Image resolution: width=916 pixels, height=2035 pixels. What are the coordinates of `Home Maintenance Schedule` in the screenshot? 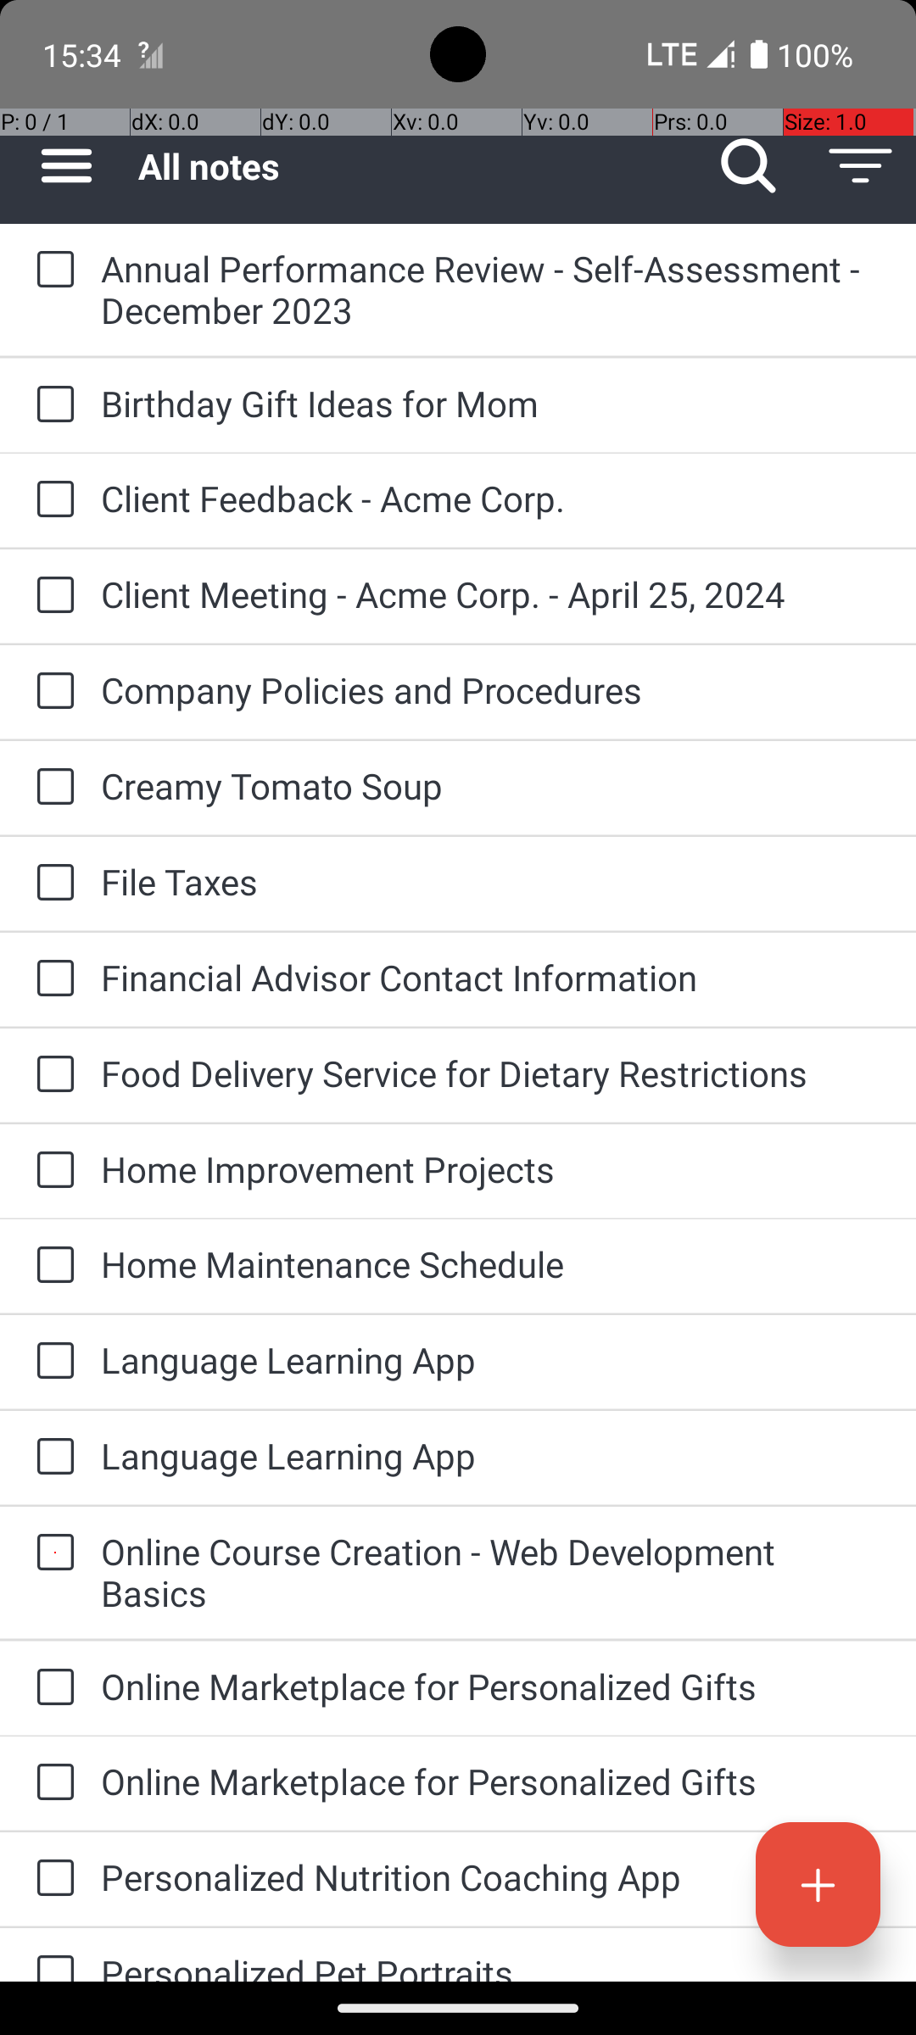 It's located at (492, 1263).